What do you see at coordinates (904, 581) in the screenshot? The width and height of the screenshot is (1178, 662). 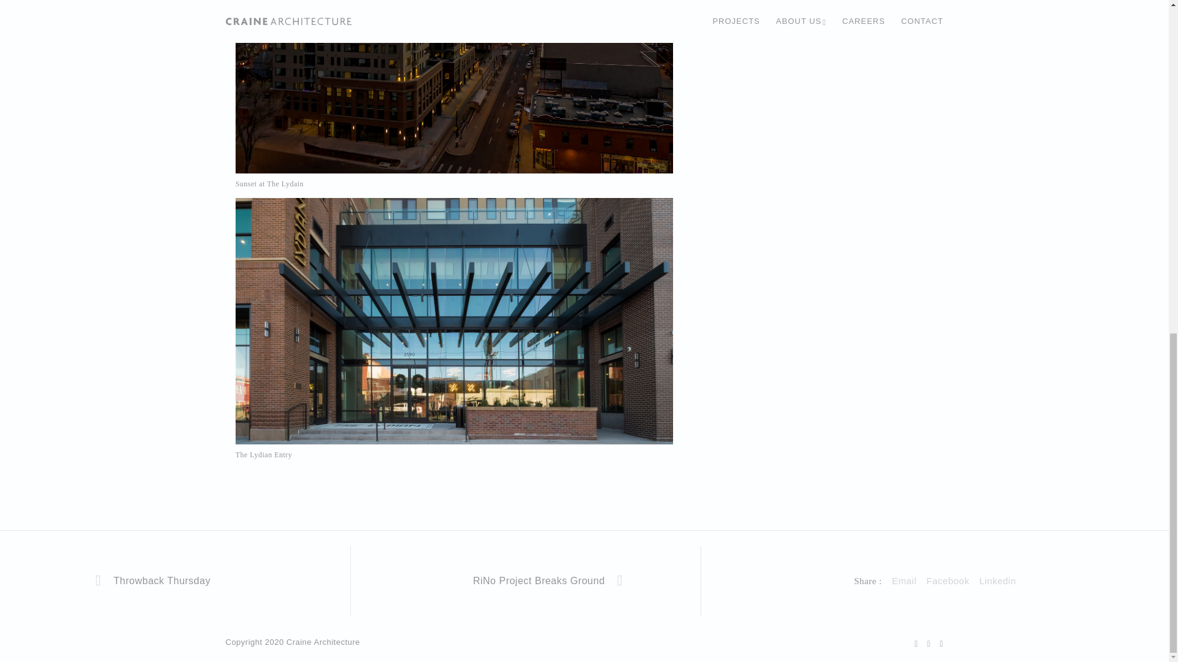 I see `2018 Downtown Denver Award Winner!` at bounding box center [904, 581].